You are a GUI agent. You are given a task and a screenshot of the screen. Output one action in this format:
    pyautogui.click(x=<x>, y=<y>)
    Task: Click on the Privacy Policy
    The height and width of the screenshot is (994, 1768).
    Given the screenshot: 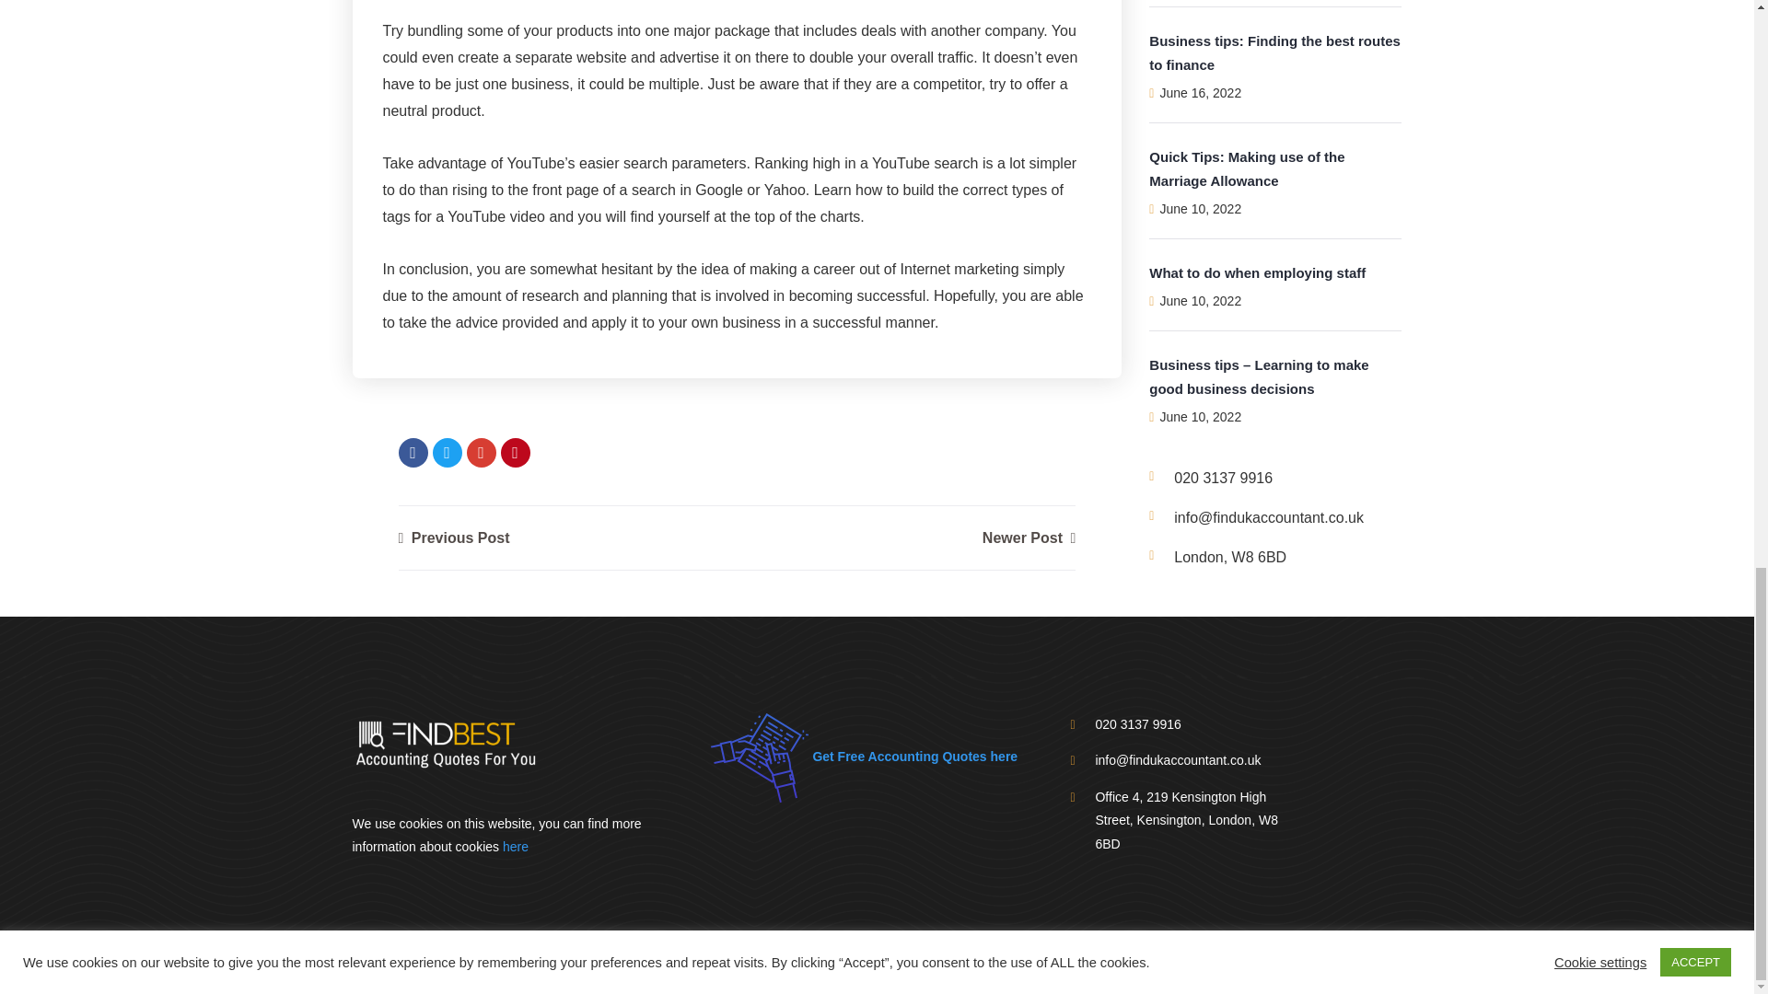 What is the action you would take?
    pyautogui.click(x=1081, y=965)
    